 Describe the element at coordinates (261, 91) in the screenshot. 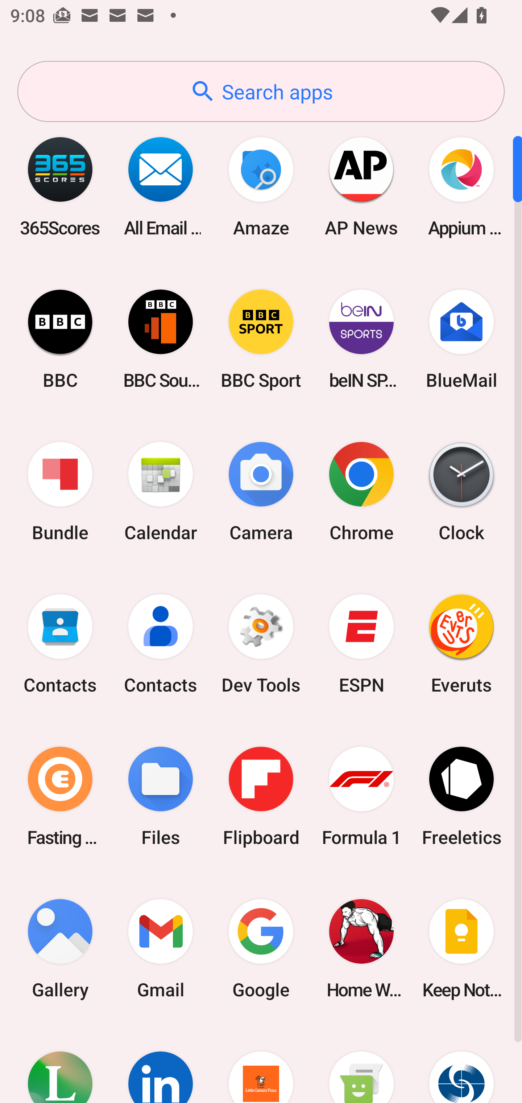

I see `  Search apps` at that location.